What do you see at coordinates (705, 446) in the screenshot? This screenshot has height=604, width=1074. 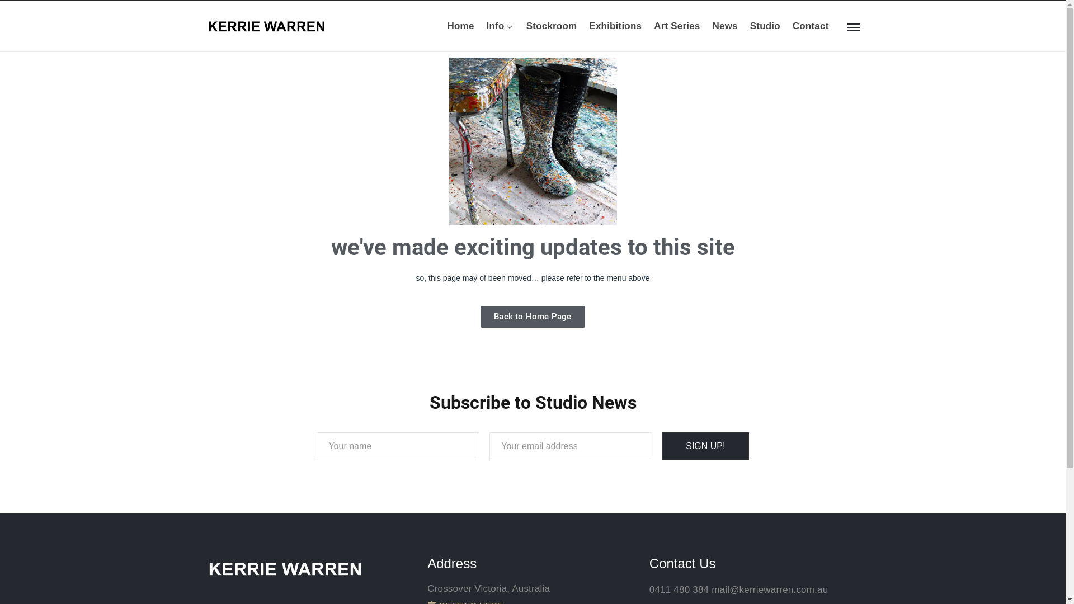 I see `Sign up!` at bounding box center [705, 446].